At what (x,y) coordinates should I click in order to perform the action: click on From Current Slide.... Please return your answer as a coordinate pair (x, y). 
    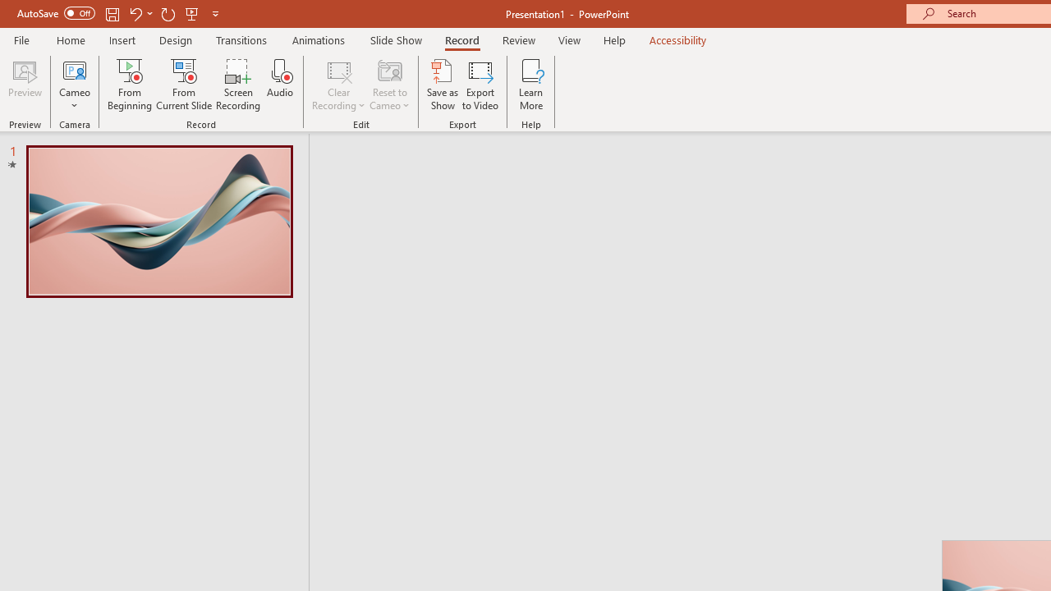
    Looking at the image, I should click on (184, 84).